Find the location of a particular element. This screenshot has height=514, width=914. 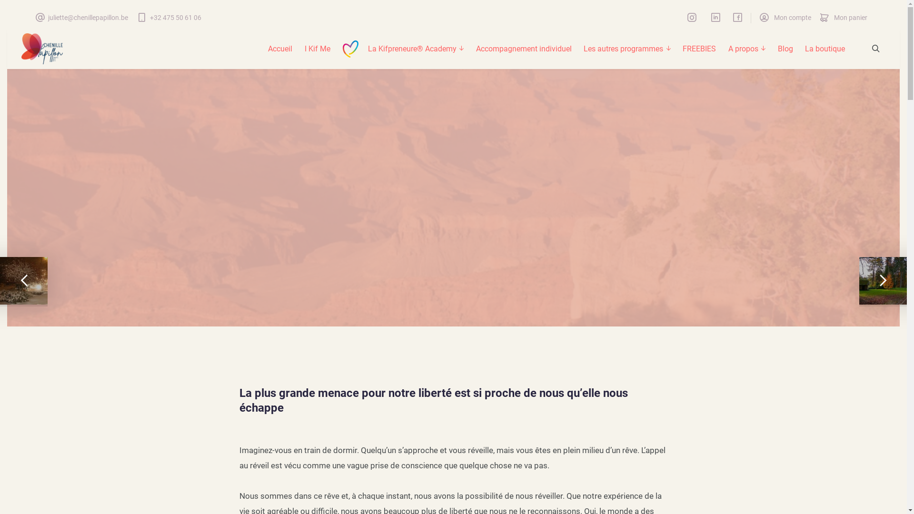

FREEBIES is located at coordinates (699, 49).